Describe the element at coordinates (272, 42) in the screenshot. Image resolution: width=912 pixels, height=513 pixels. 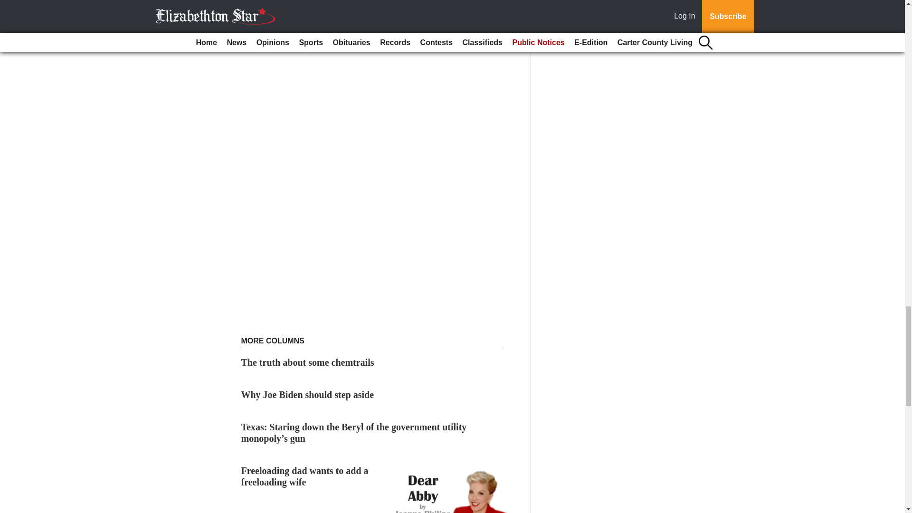
I see `Subscribe` at that location.